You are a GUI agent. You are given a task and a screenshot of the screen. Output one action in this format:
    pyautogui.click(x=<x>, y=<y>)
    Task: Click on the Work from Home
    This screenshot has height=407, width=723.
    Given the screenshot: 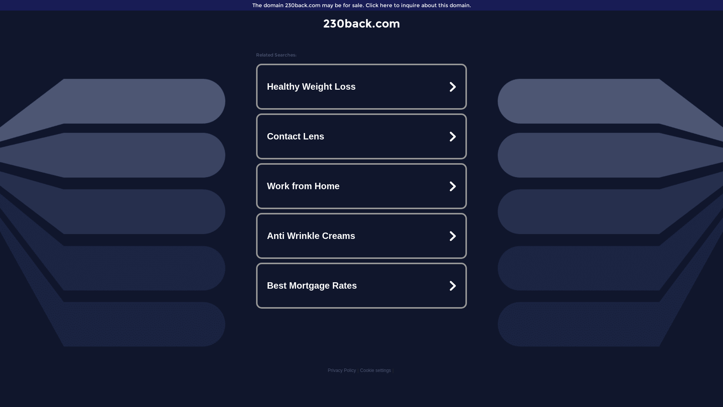 What is the action you would take?
    pyautogui.click(x=361, y=186)
    